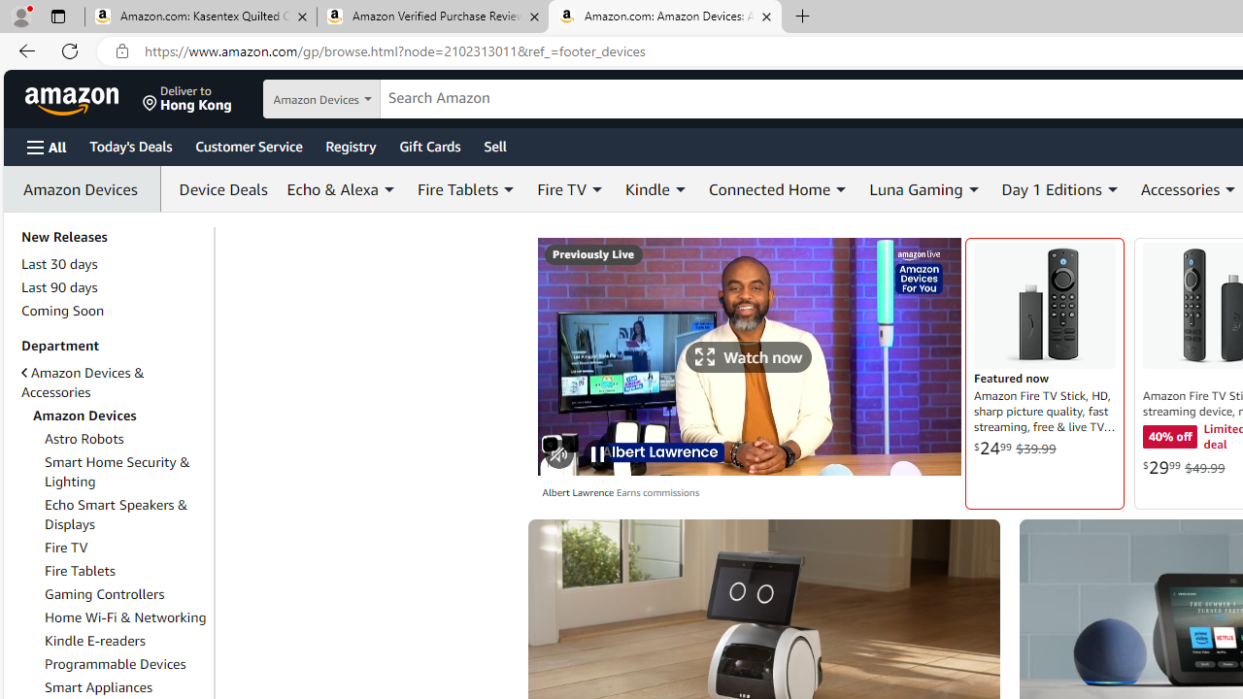 The image size is (1243, 699). What do you see at coordinates (66, 548) in the screenshot?
I see `Fire TV` at bounding box center [66, 548].